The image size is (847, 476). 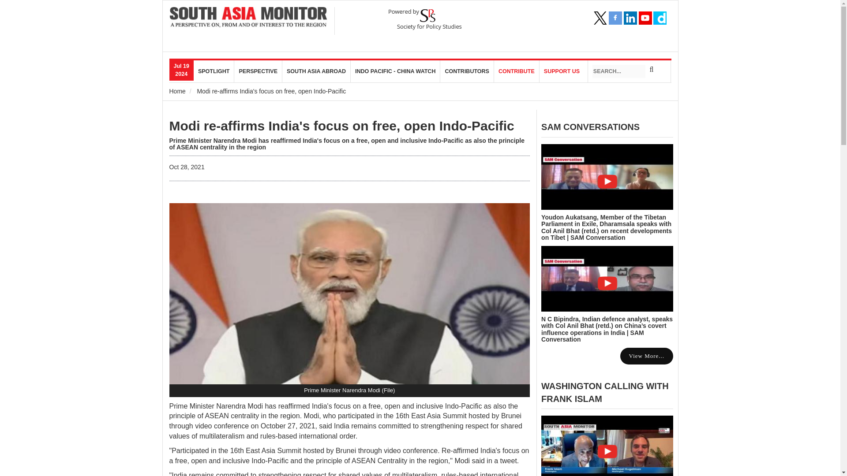 I want to click on Twitter, so click(x=600, y=18).